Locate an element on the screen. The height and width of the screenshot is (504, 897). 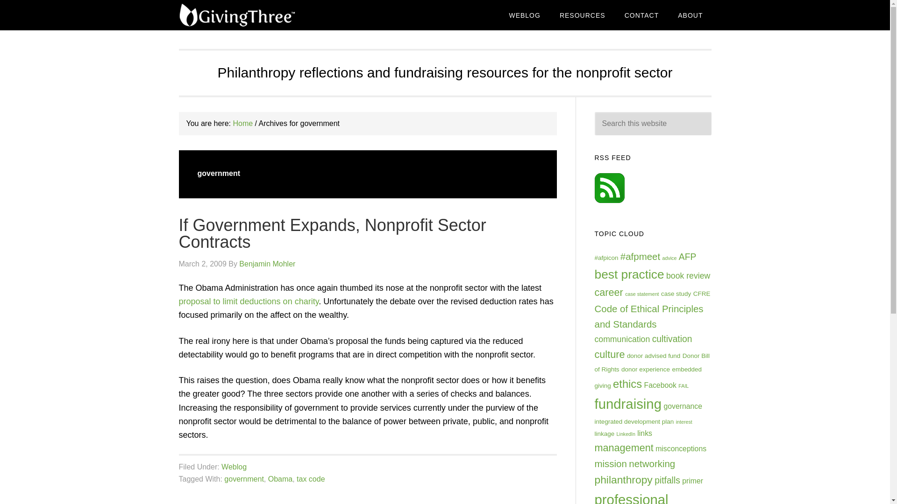
cultivation is located at coordinates (672, 339).